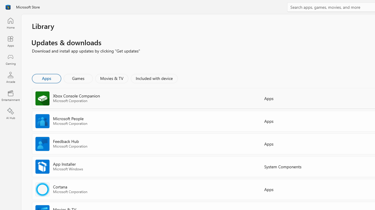 Image resolution: width=375 pixels, height=210 pixels. I want to click on Included with device, so click(154, 78).